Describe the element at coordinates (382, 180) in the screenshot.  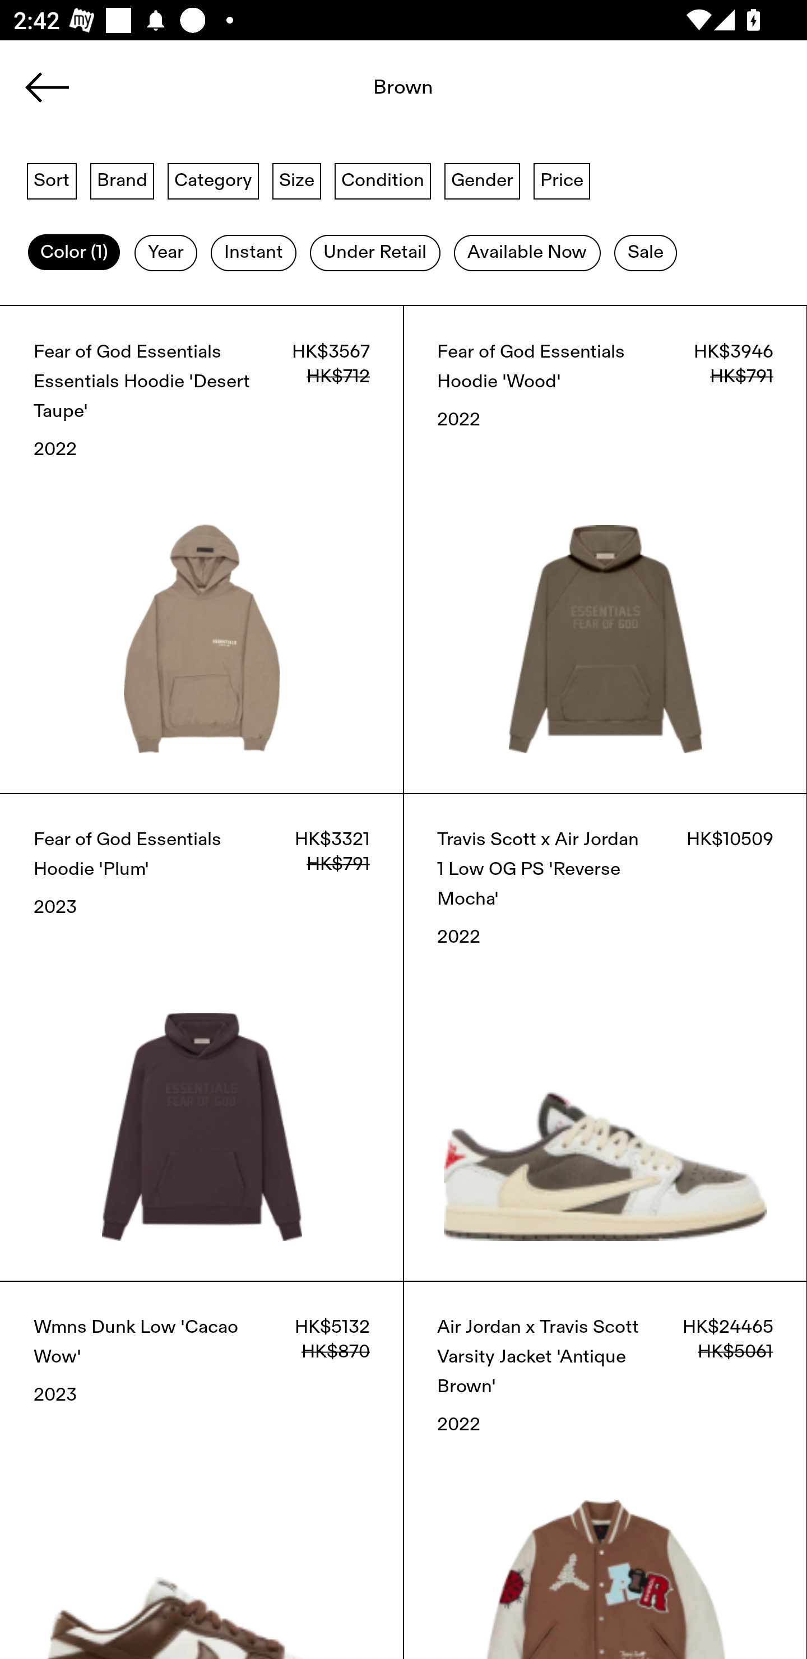
I see `Condition` at that location.